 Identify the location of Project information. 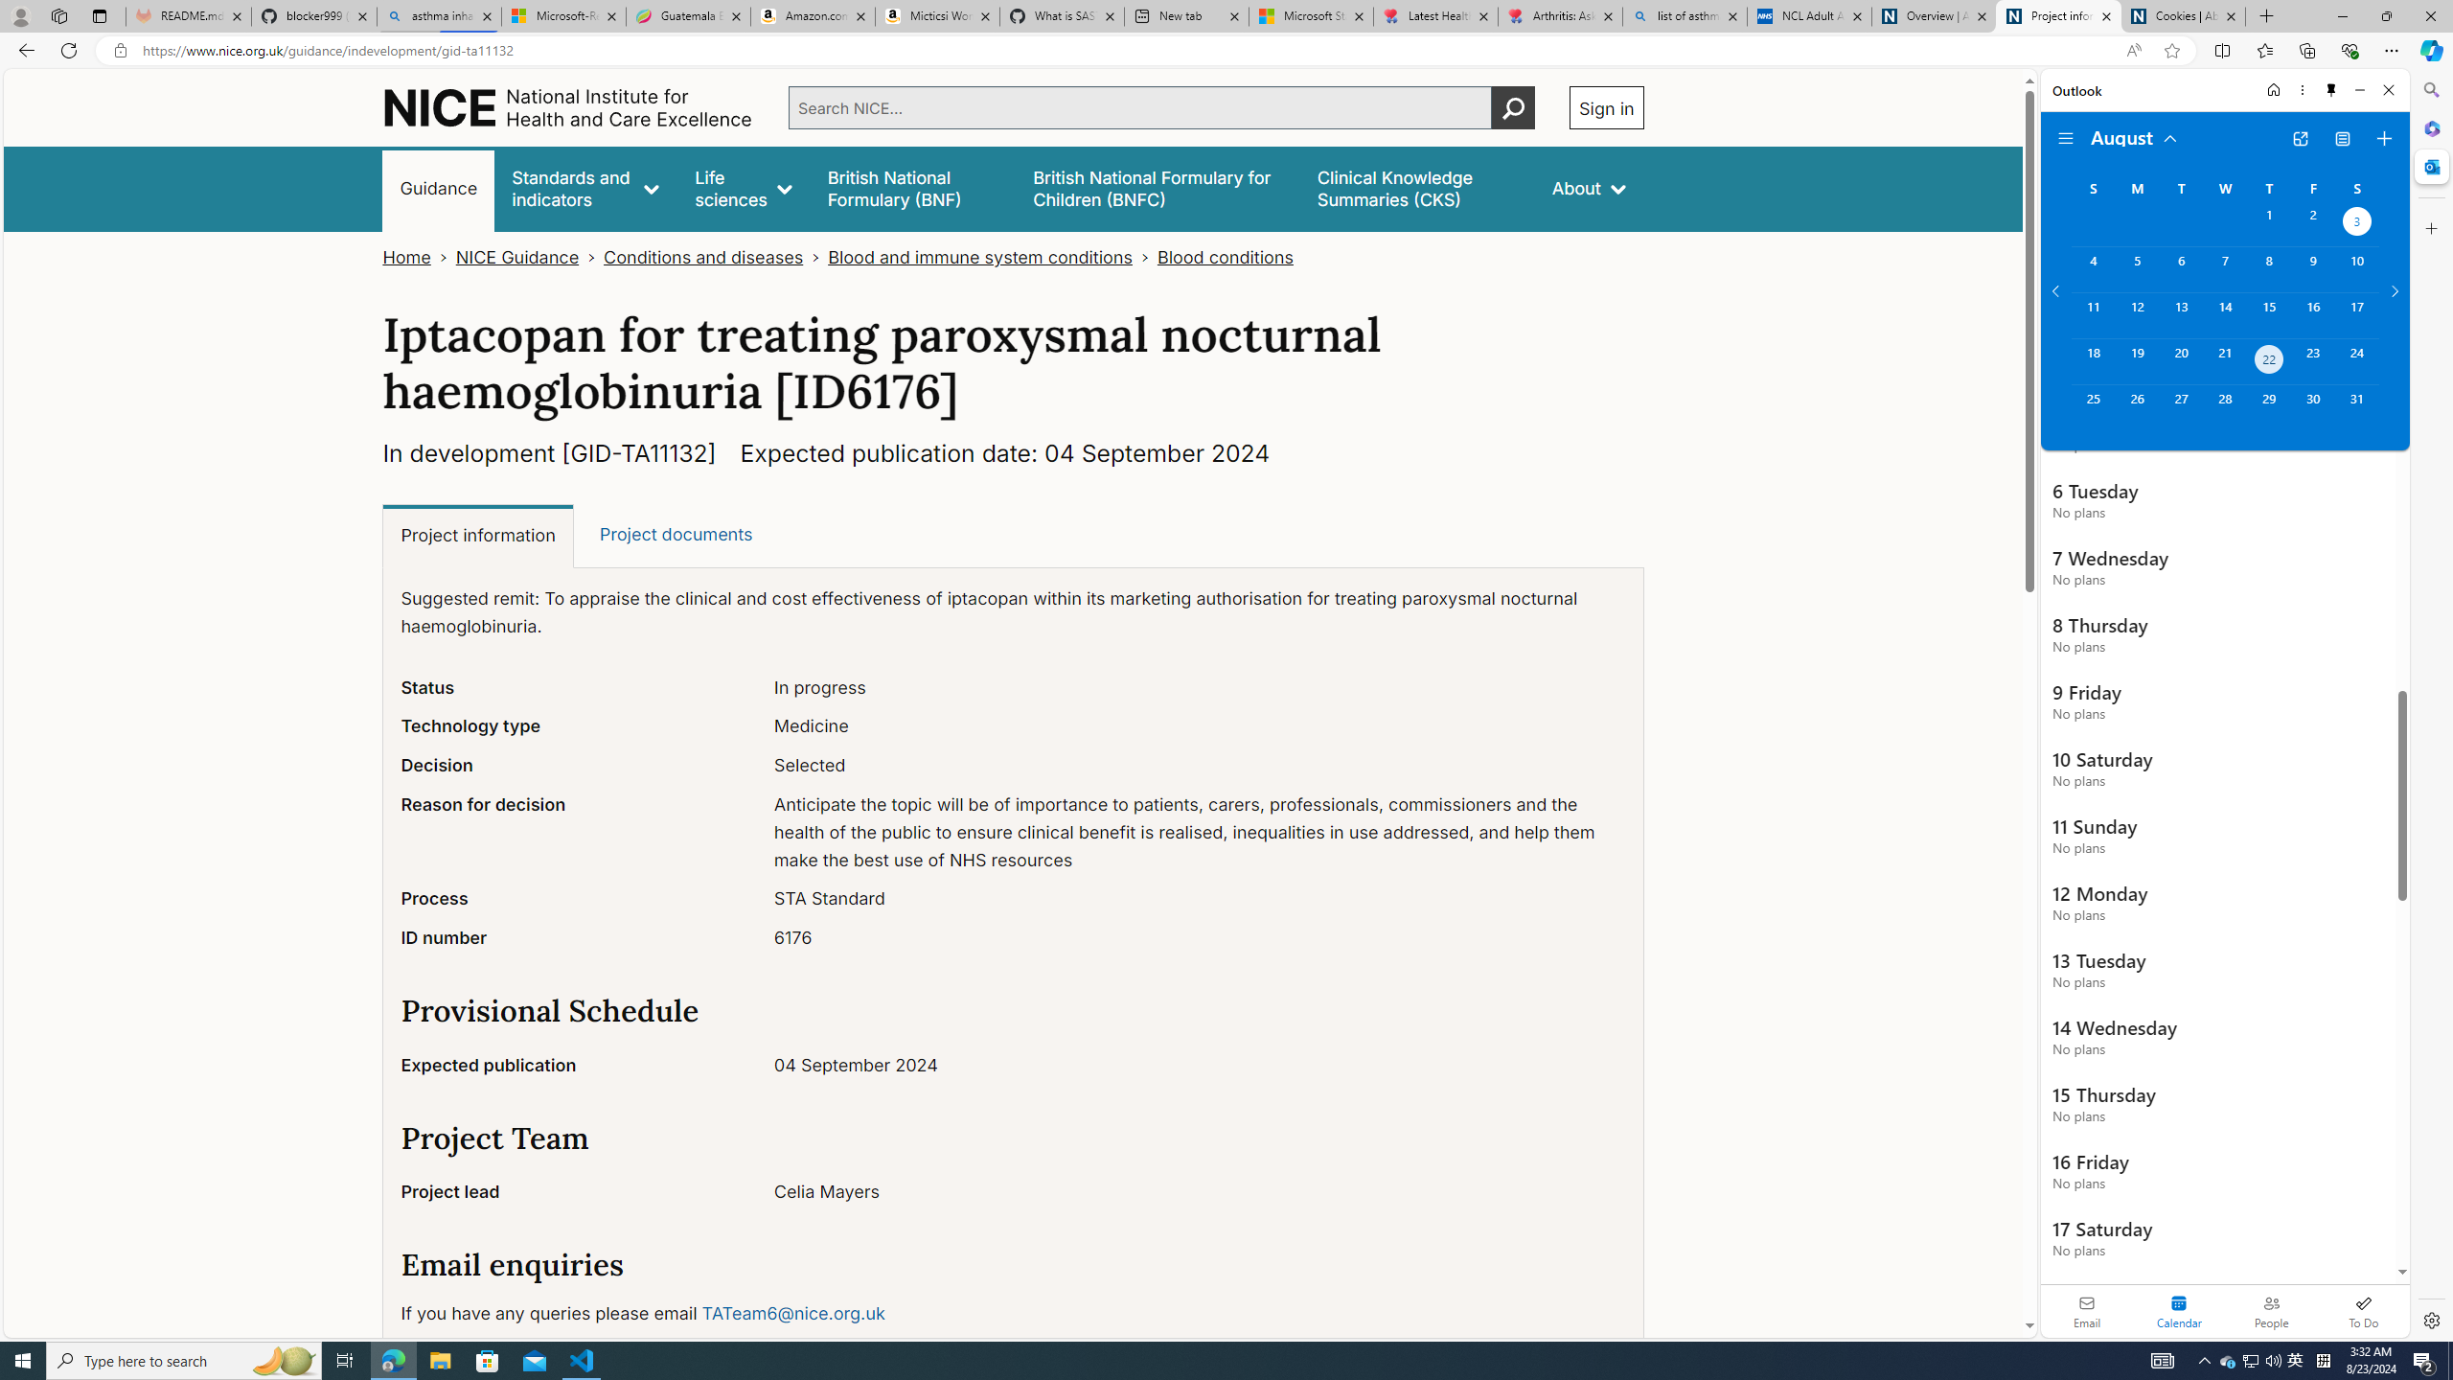
(478, 536).